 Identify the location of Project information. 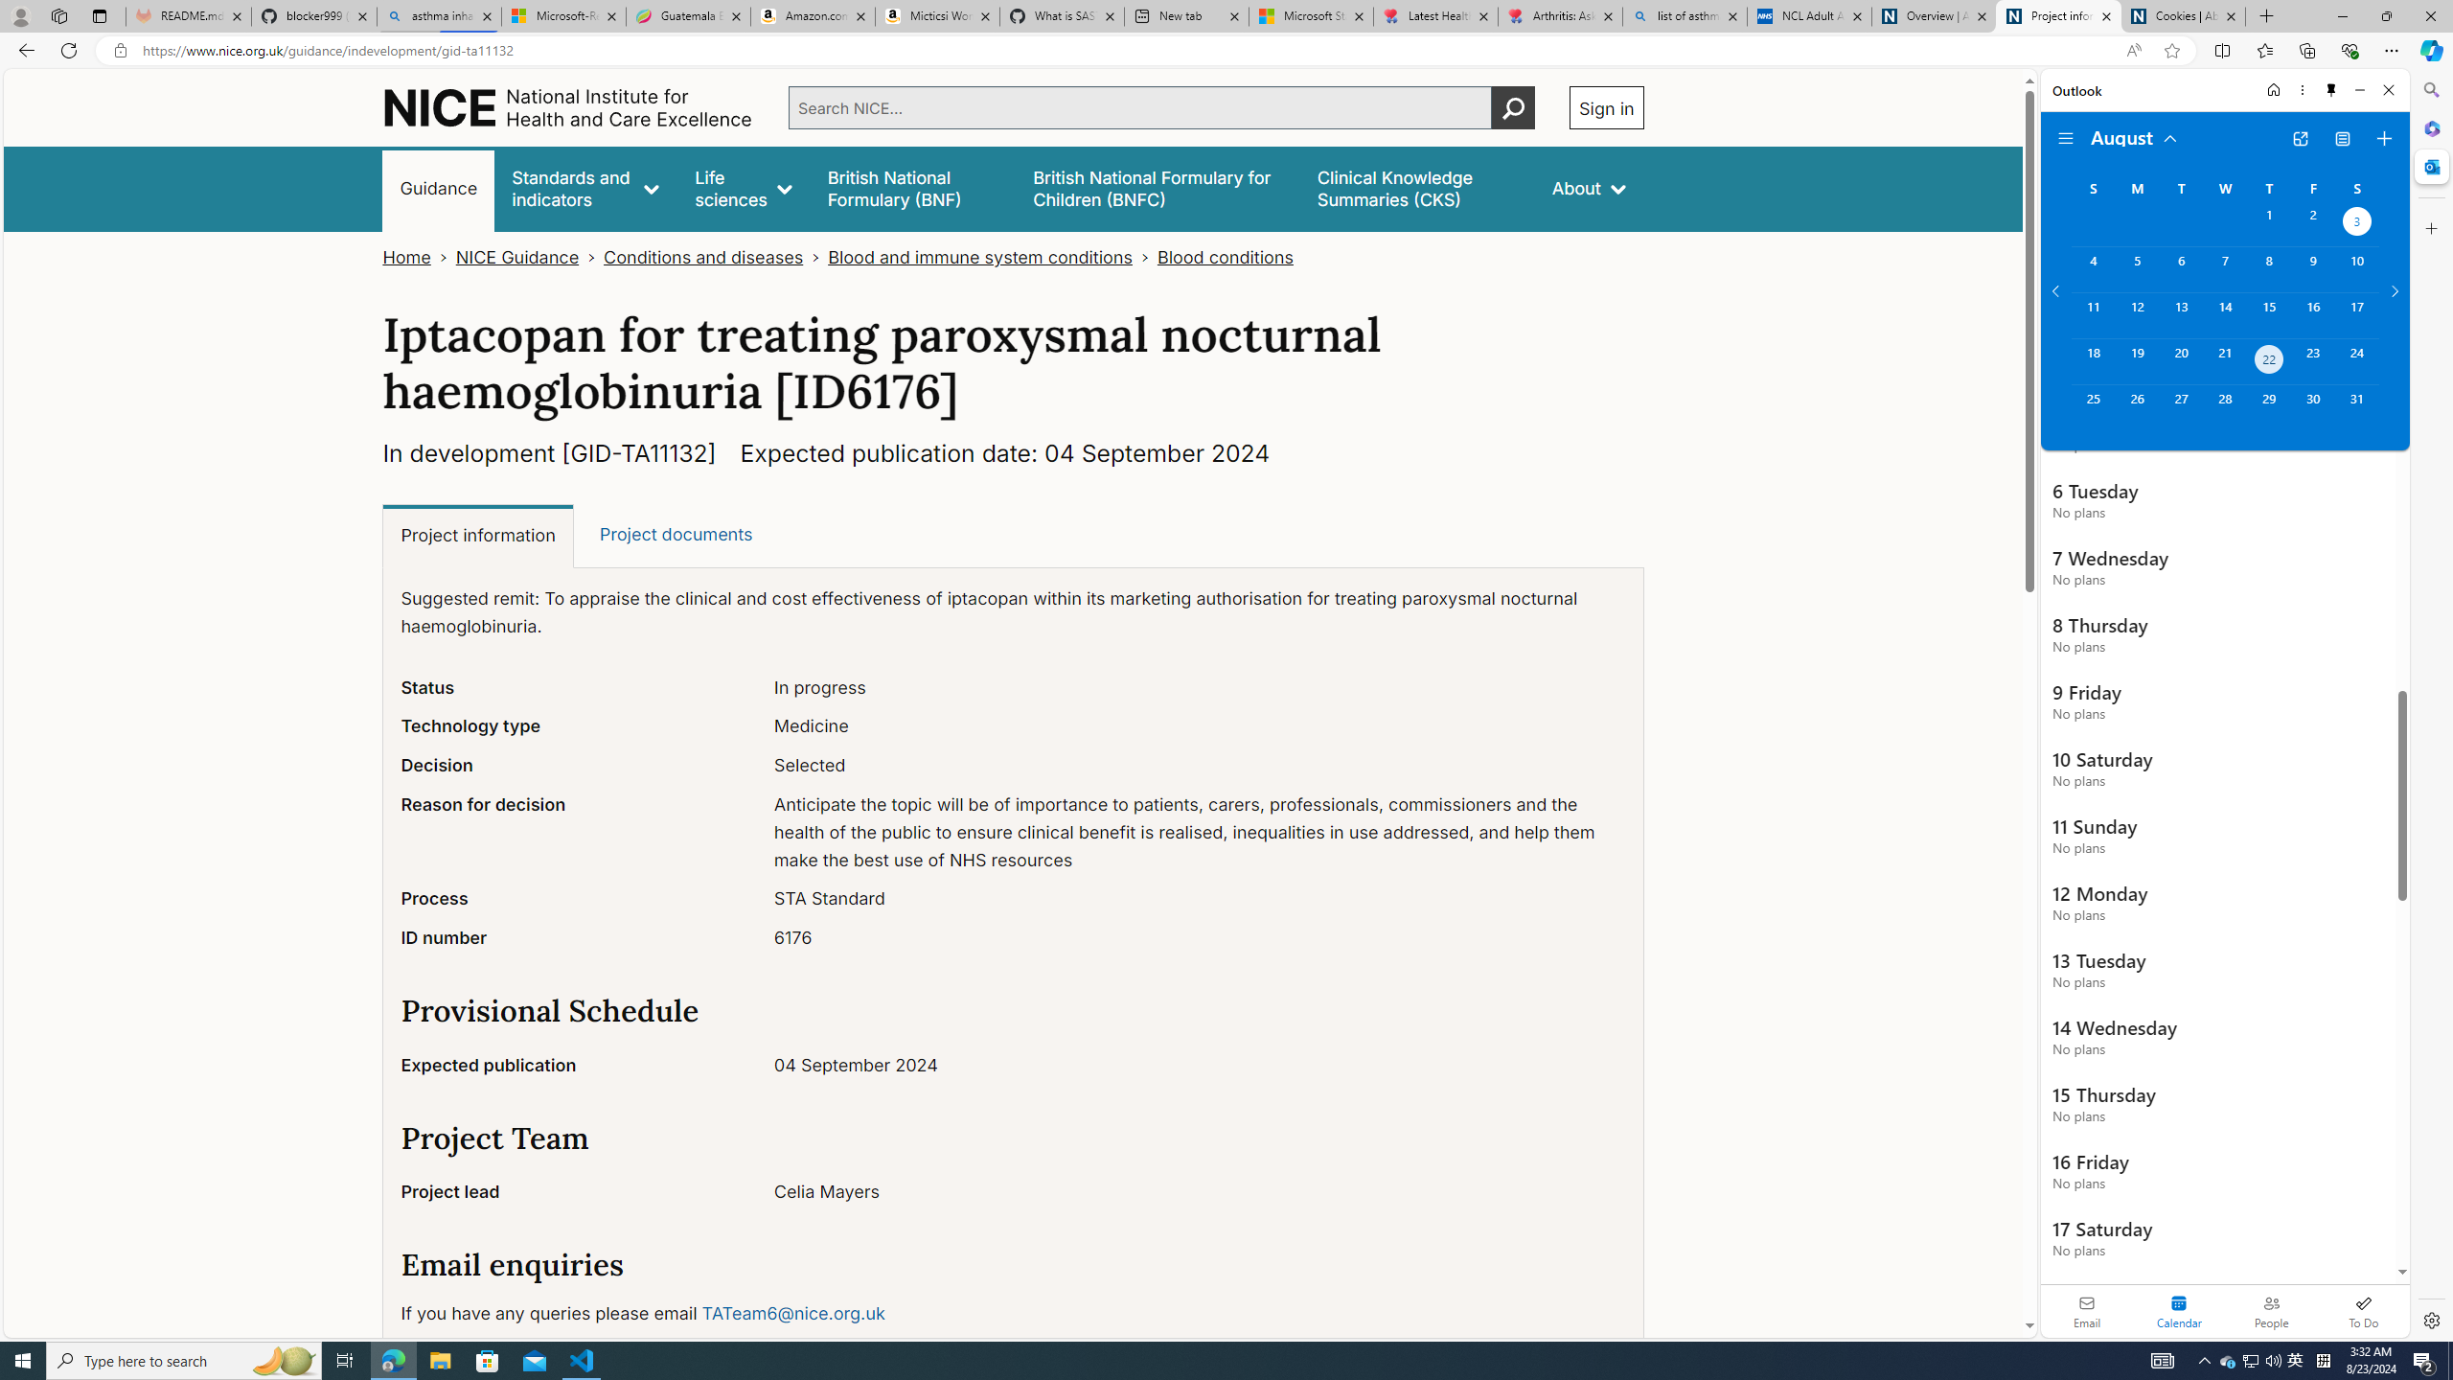
(478, 536).